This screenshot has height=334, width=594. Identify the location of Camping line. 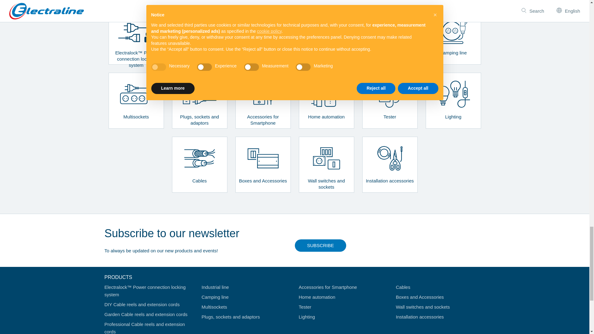
(454, 36).